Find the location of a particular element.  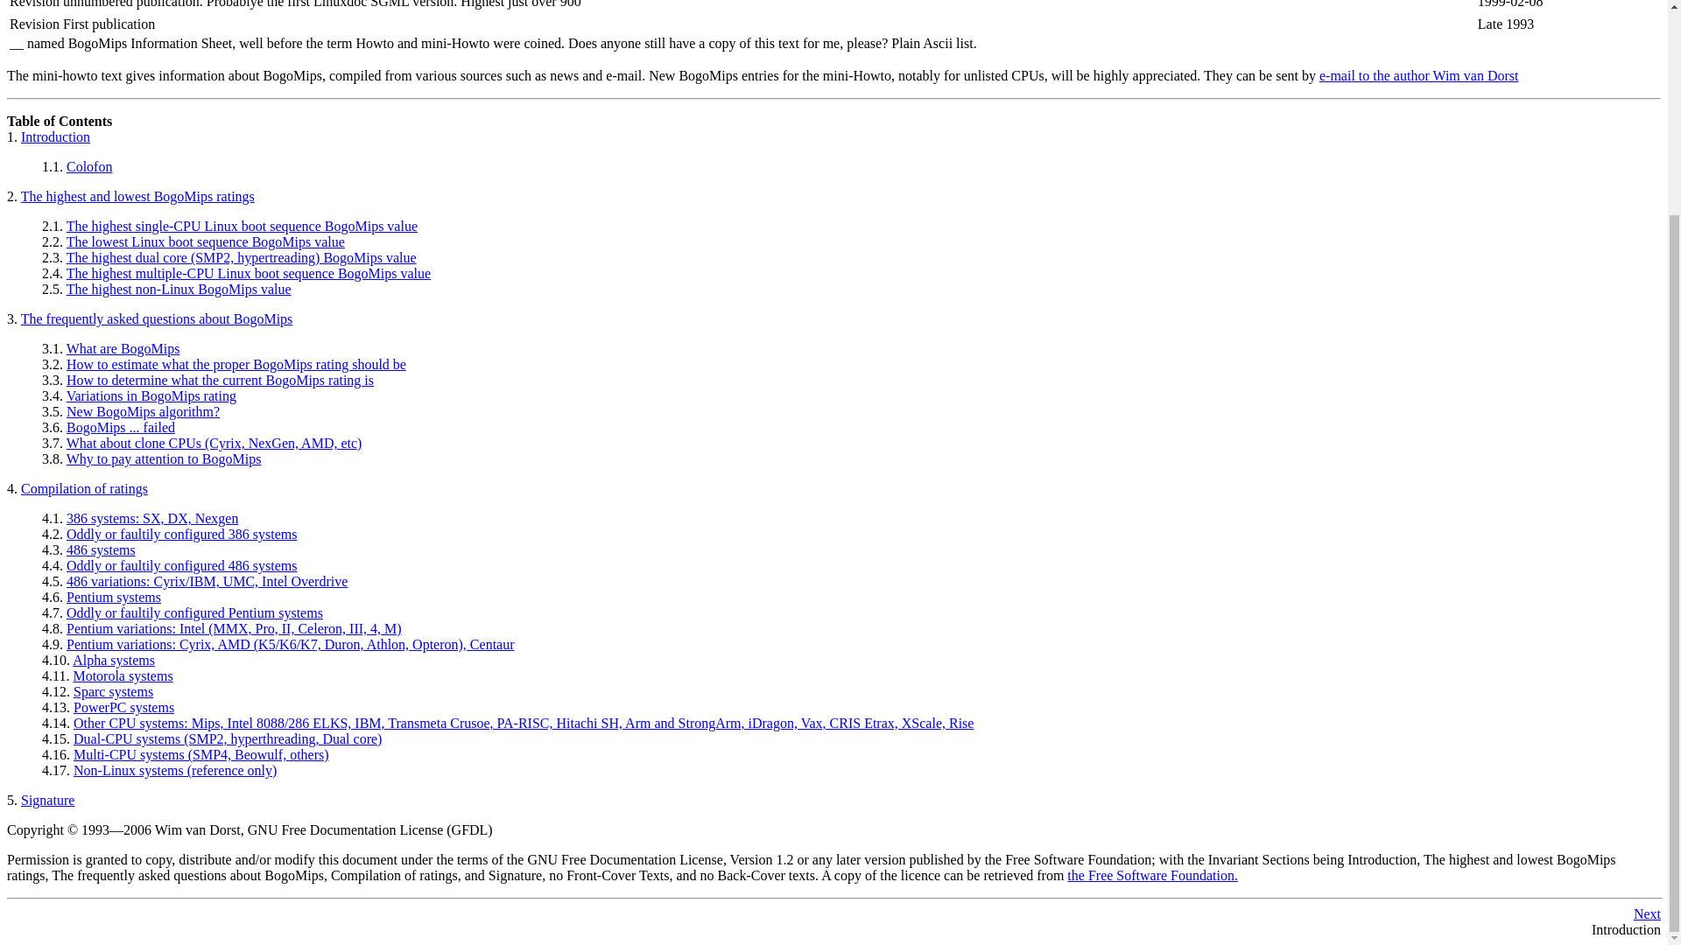

486 systems is located at coordinates (102, 549).